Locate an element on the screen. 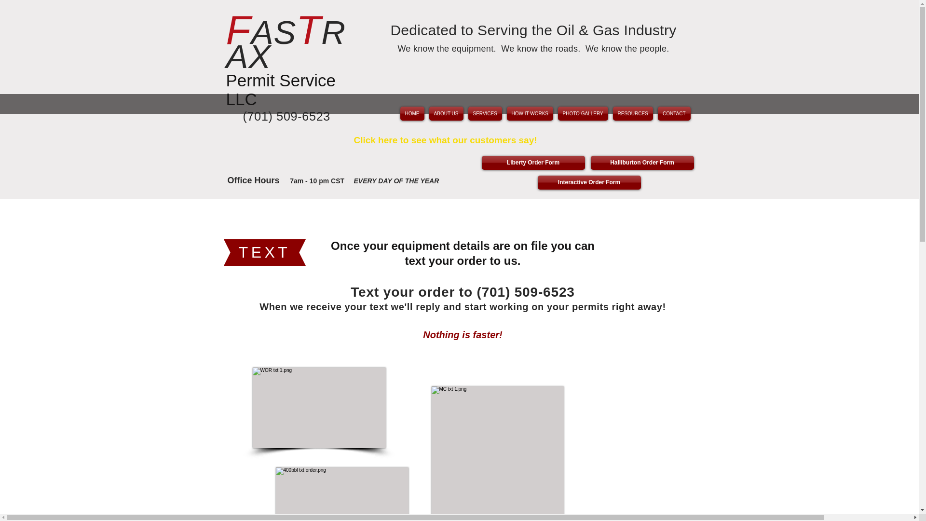 This screenshot has height=521, width=926. Liberty Order Form is located at coordinates (532, 163).